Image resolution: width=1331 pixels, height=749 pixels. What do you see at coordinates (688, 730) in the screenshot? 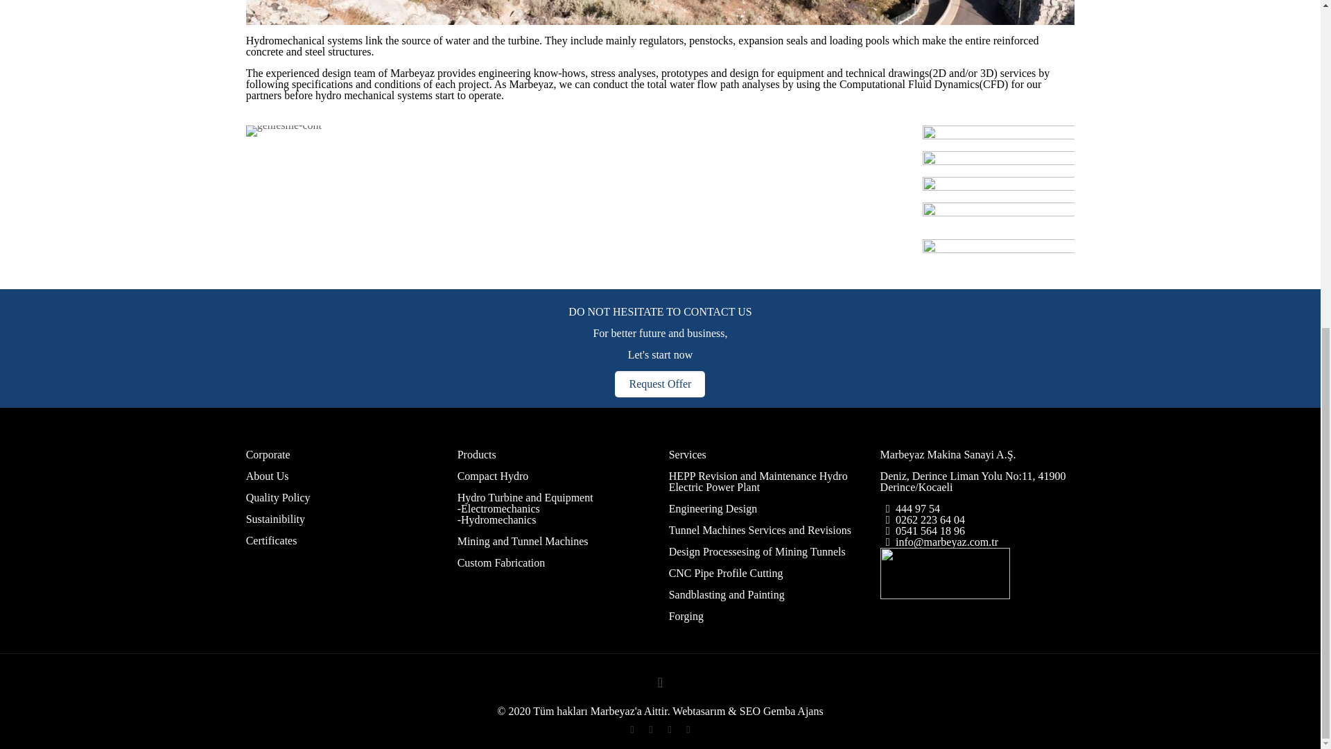
I see `Instagram` at bounding box center [688, 730].